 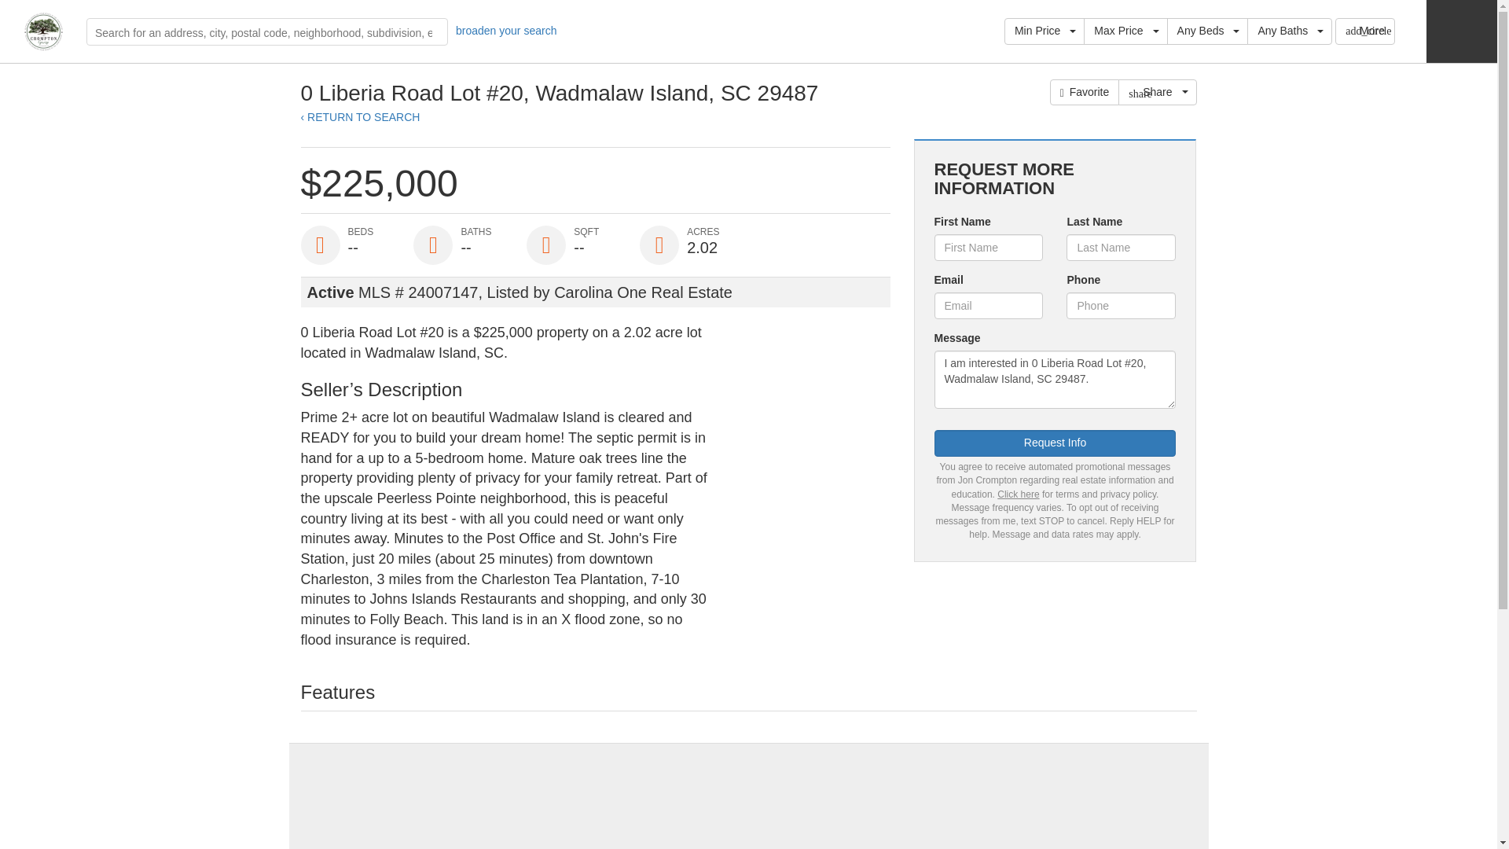 I want to click on broaden your search, so click(x=506, y=31).